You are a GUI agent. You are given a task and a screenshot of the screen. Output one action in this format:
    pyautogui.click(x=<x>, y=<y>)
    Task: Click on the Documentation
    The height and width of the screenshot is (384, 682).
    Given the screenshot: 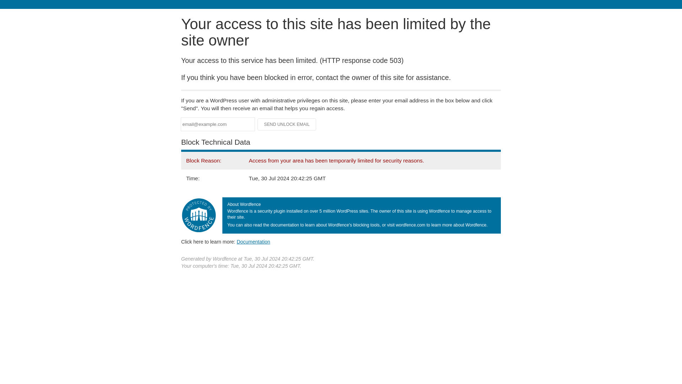 What is the action you would take?
    pyautogui.click(x=253, y=241)
    